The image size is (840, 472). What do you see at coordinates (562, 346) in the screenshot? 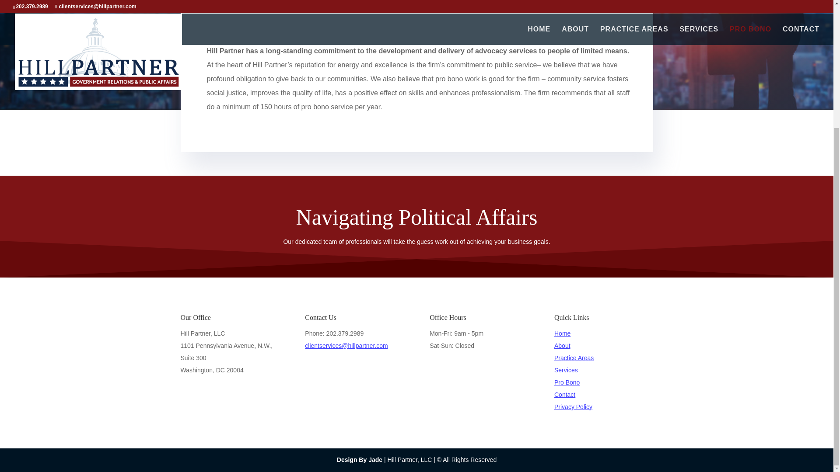
I see `About` at bounding box center [562, 346].